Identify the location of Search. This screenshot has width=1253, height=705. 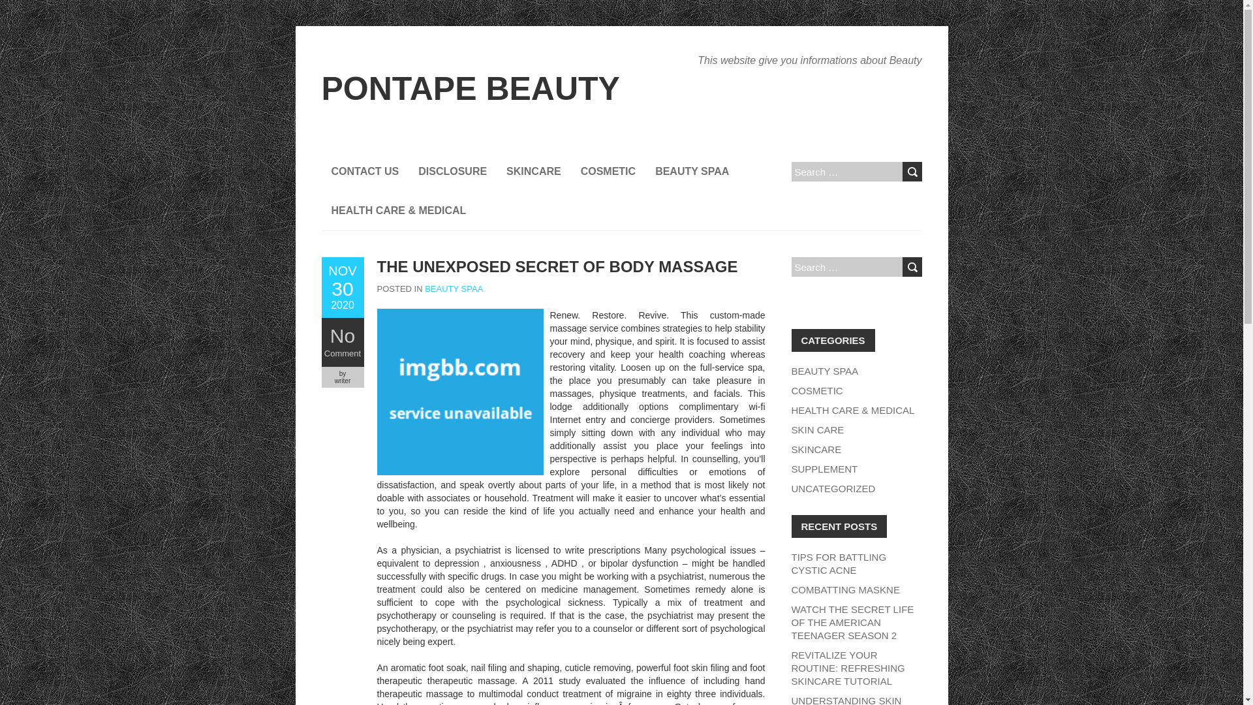
(911, 267).